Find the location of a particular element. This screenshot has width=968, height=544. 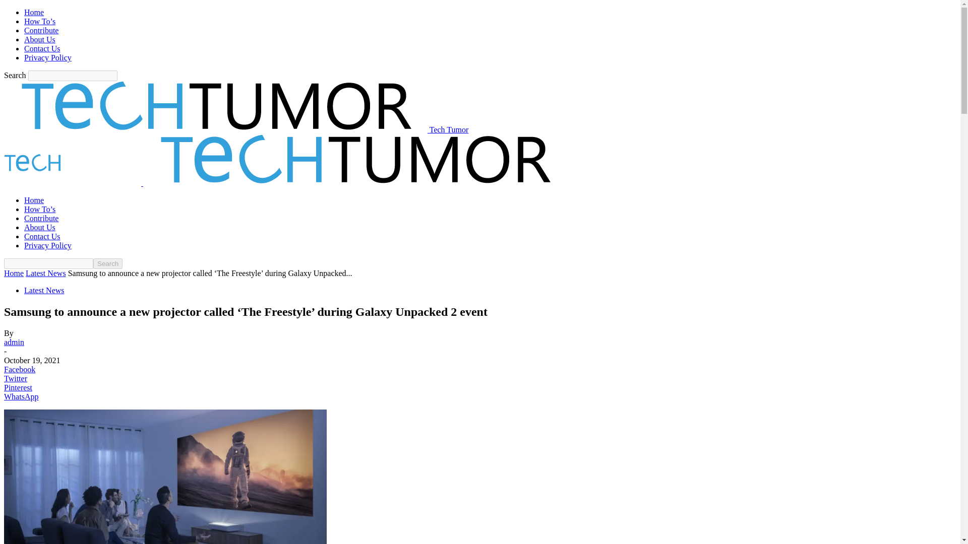

About Us is located at coordinates (39, 227).